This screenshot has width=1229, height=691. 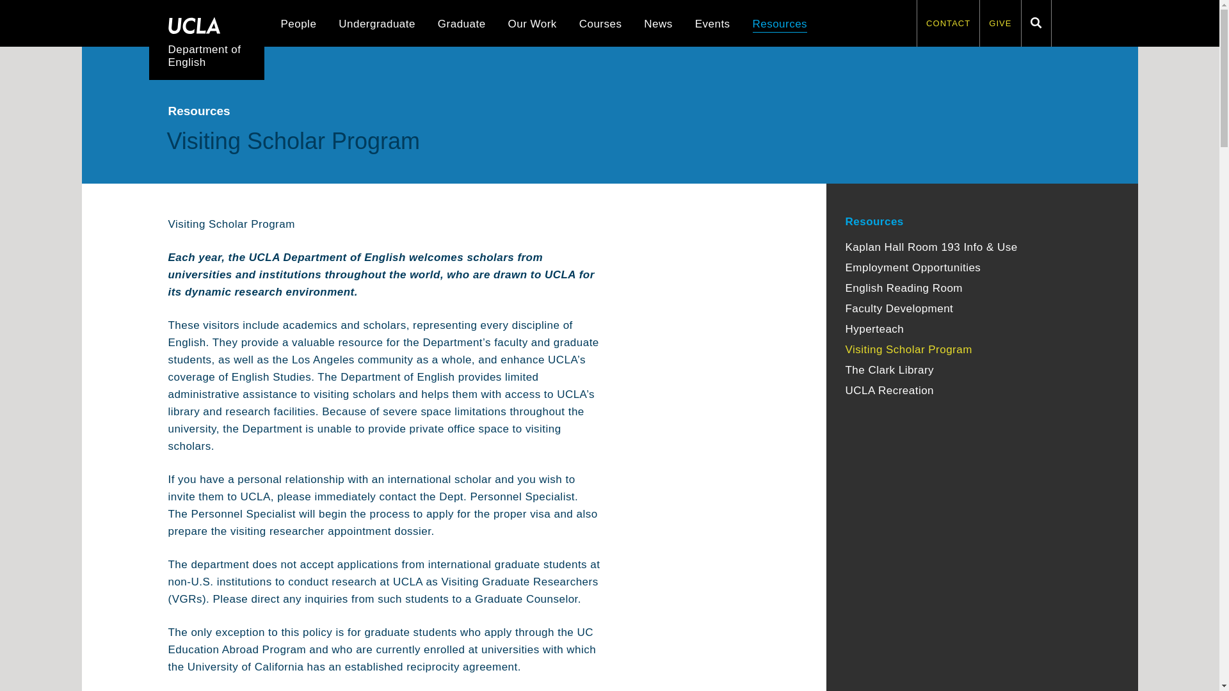 What do you see at coordinates (913, 267) in the screenshot?
I see `Employment Opportunities` at bounding box center [913, 267].